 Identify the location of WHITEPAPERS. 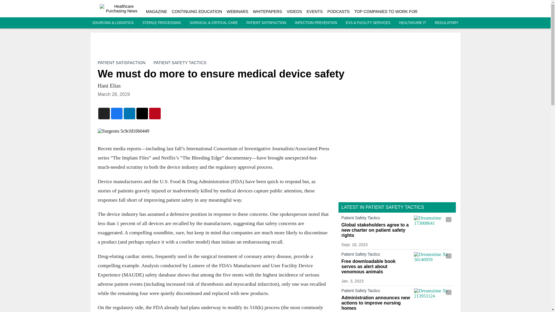
(267, 12).